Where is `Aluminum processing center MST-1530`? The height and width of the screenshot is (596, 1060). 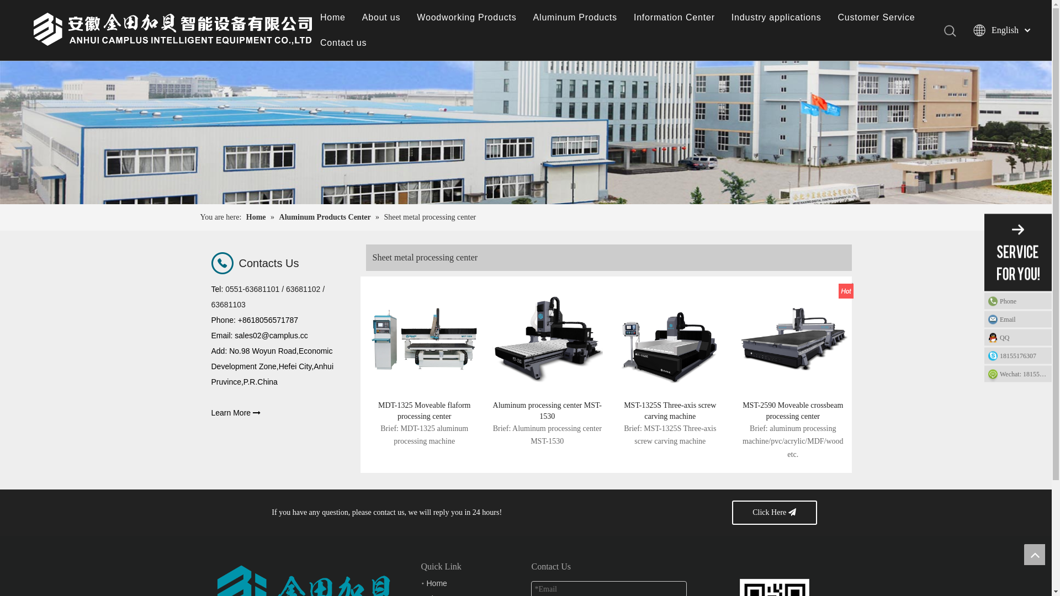 Aluminum processing center MST-1530 is located at coordinates (548, 411).